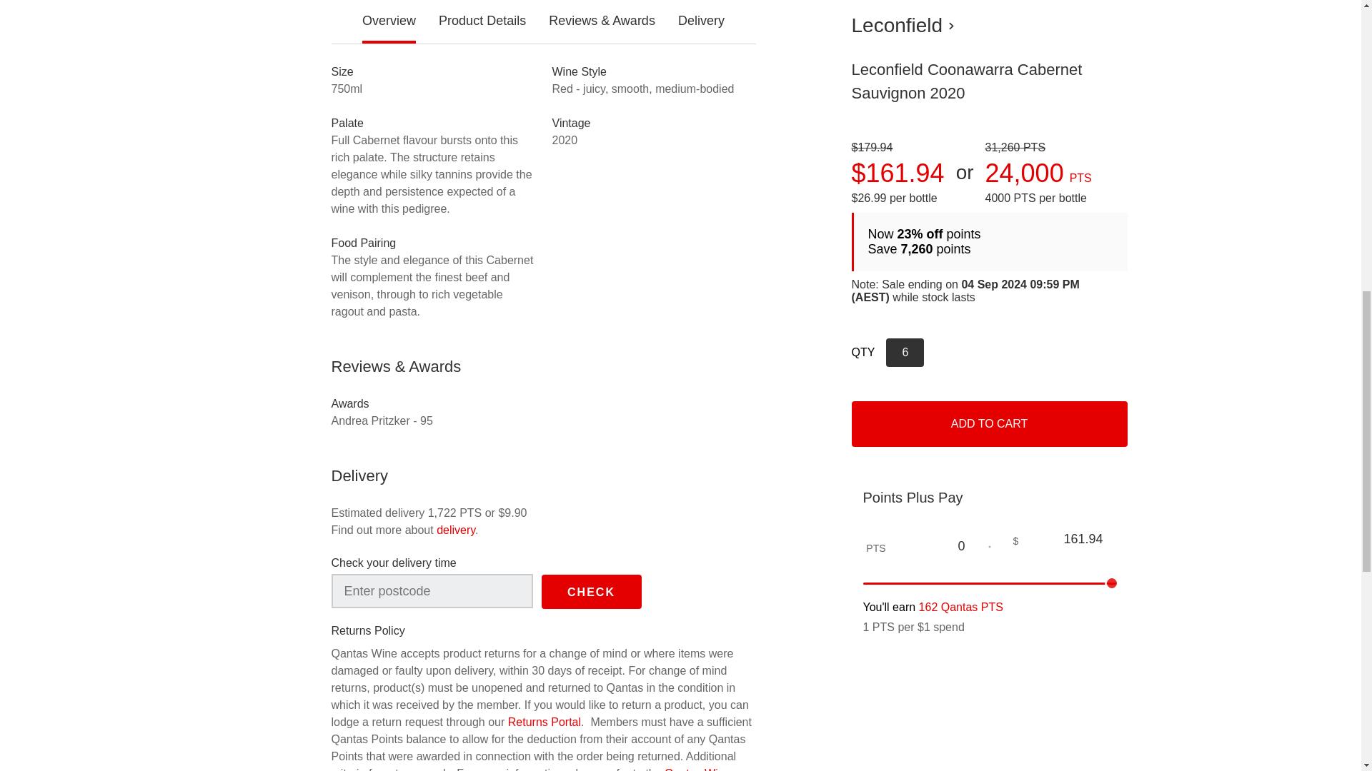 This screenshot has width=1372, height=771. What do you see at coordinates (455, 530) in the screenshot?
I see `delivery` at bounding box center [455, 530].